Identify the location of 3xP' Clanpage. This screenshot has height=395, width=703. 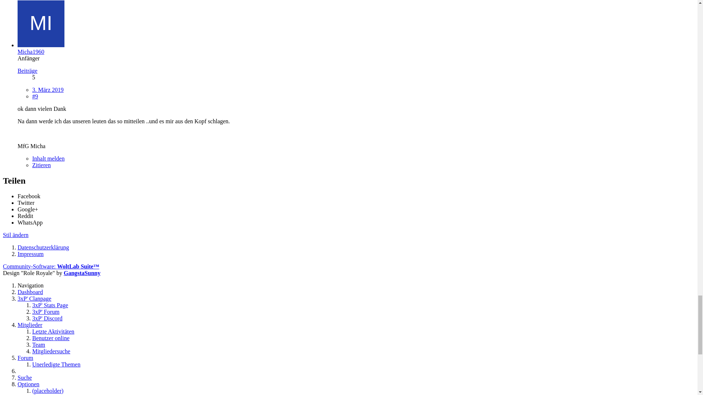
(34, 15).